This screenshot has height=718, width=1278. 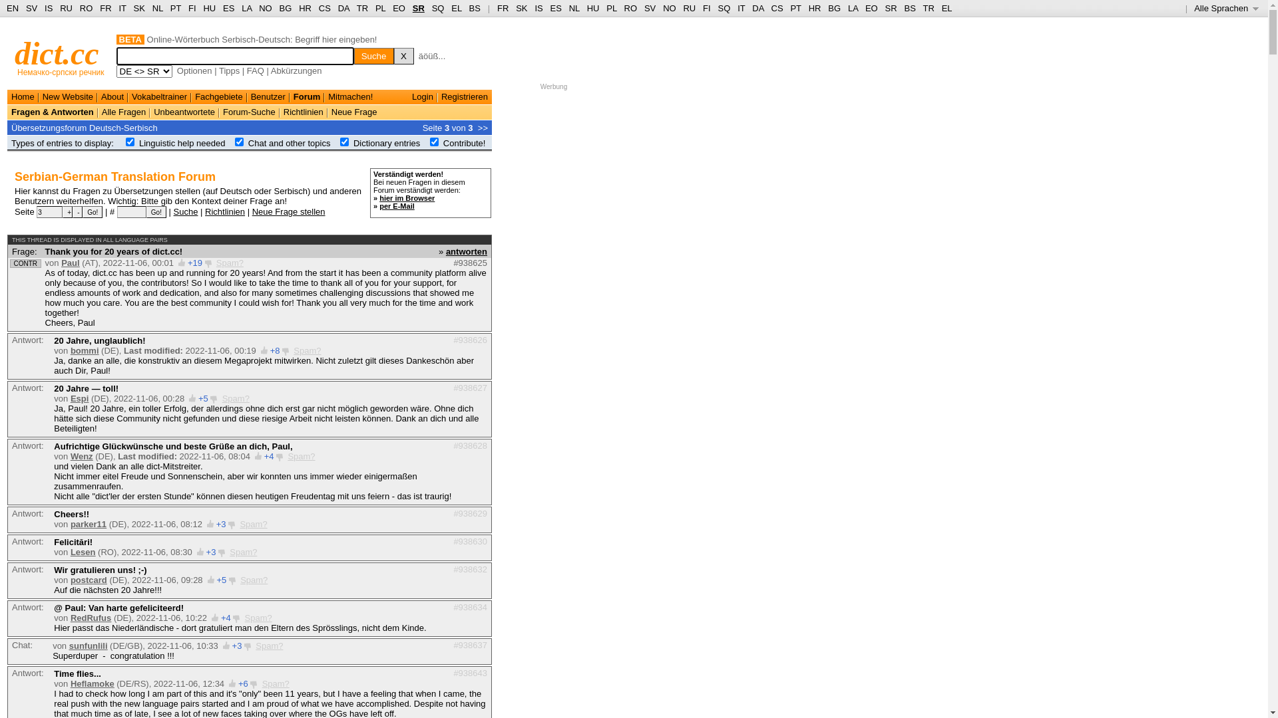 I want to click on NL, so click(x=574, y=8).